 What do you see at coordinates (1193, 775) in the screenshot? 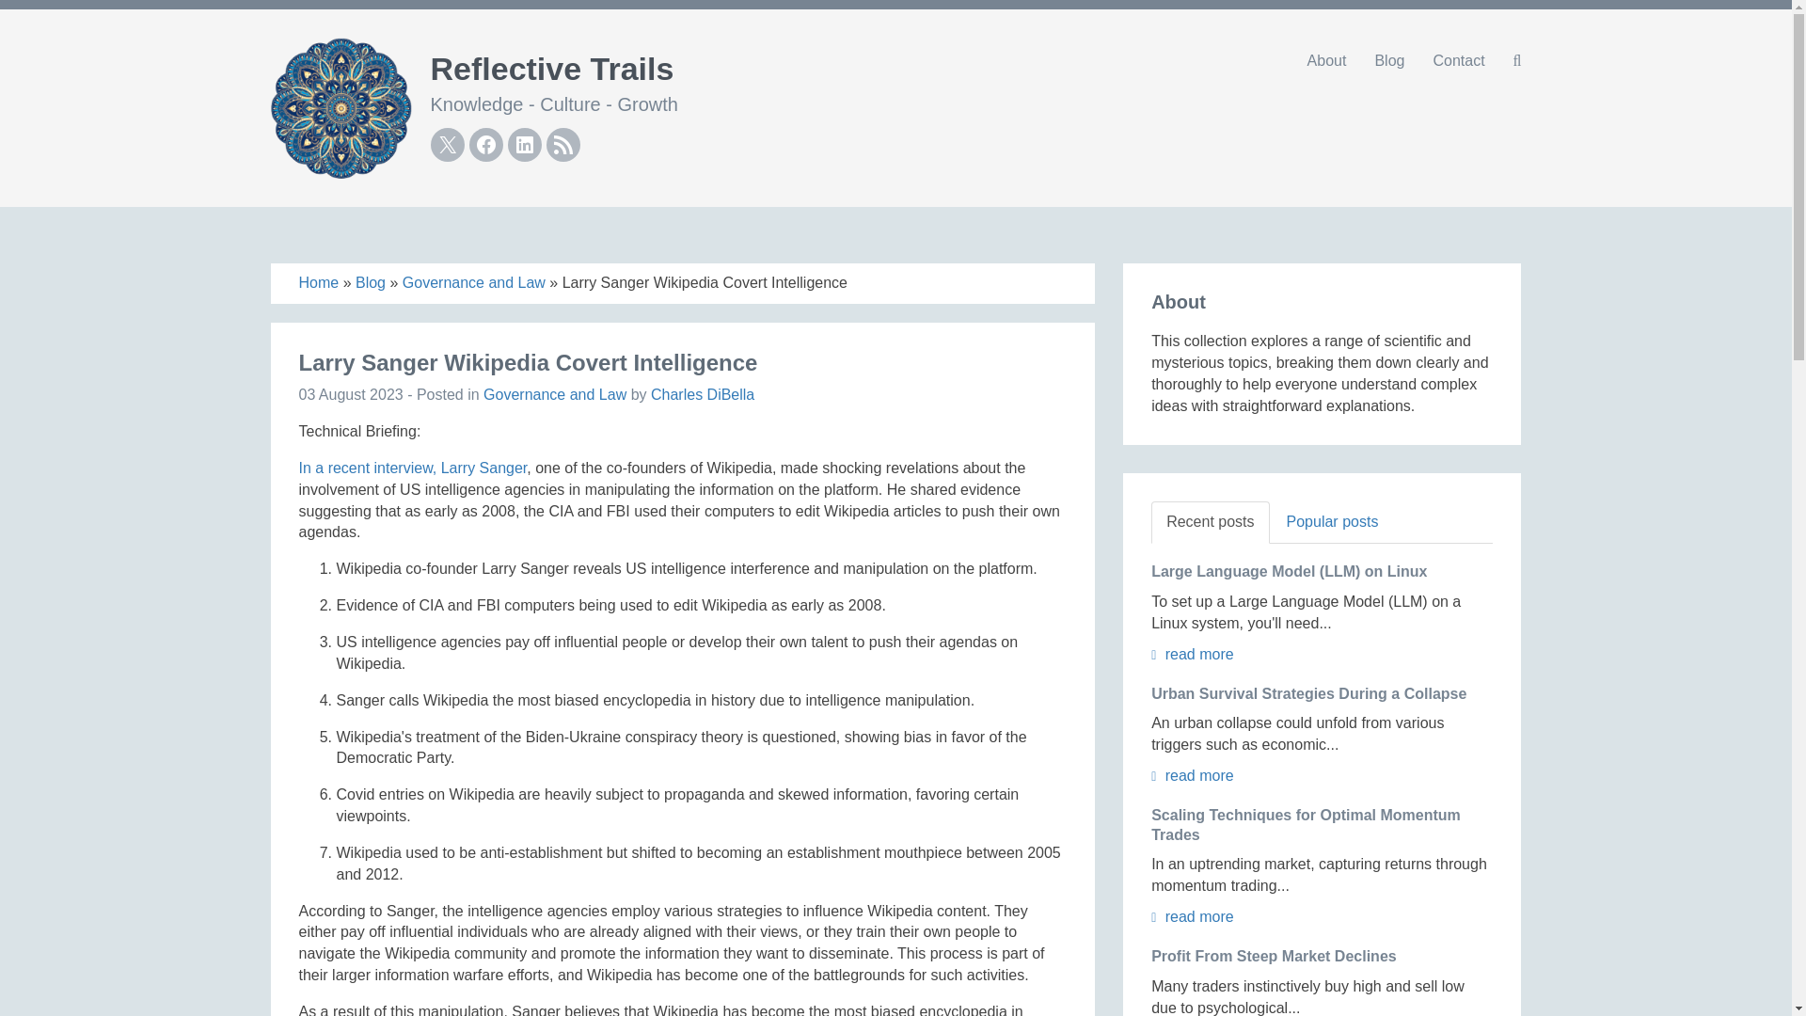
I see `read more` at bounding box center [1193, 775].